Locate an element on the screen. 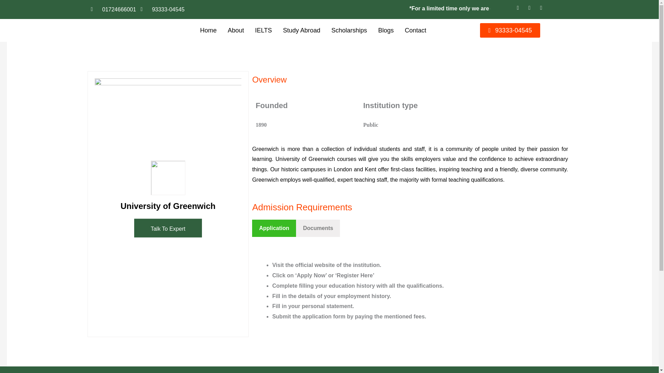 The height and width of the screenshot is (373, 664). 93333-04545 is located at coordinates (510, 30).